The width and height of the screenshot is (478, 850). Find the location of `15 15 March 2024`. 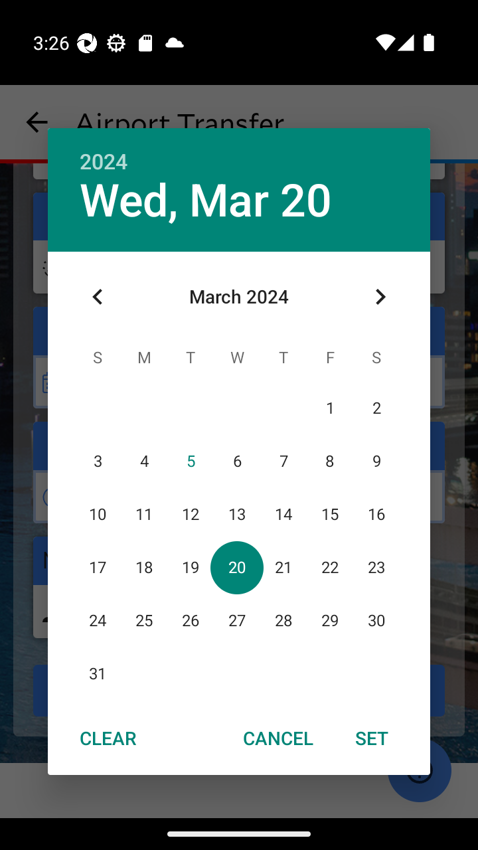

15 15 March 2024 is located at coordinates (330, 514).